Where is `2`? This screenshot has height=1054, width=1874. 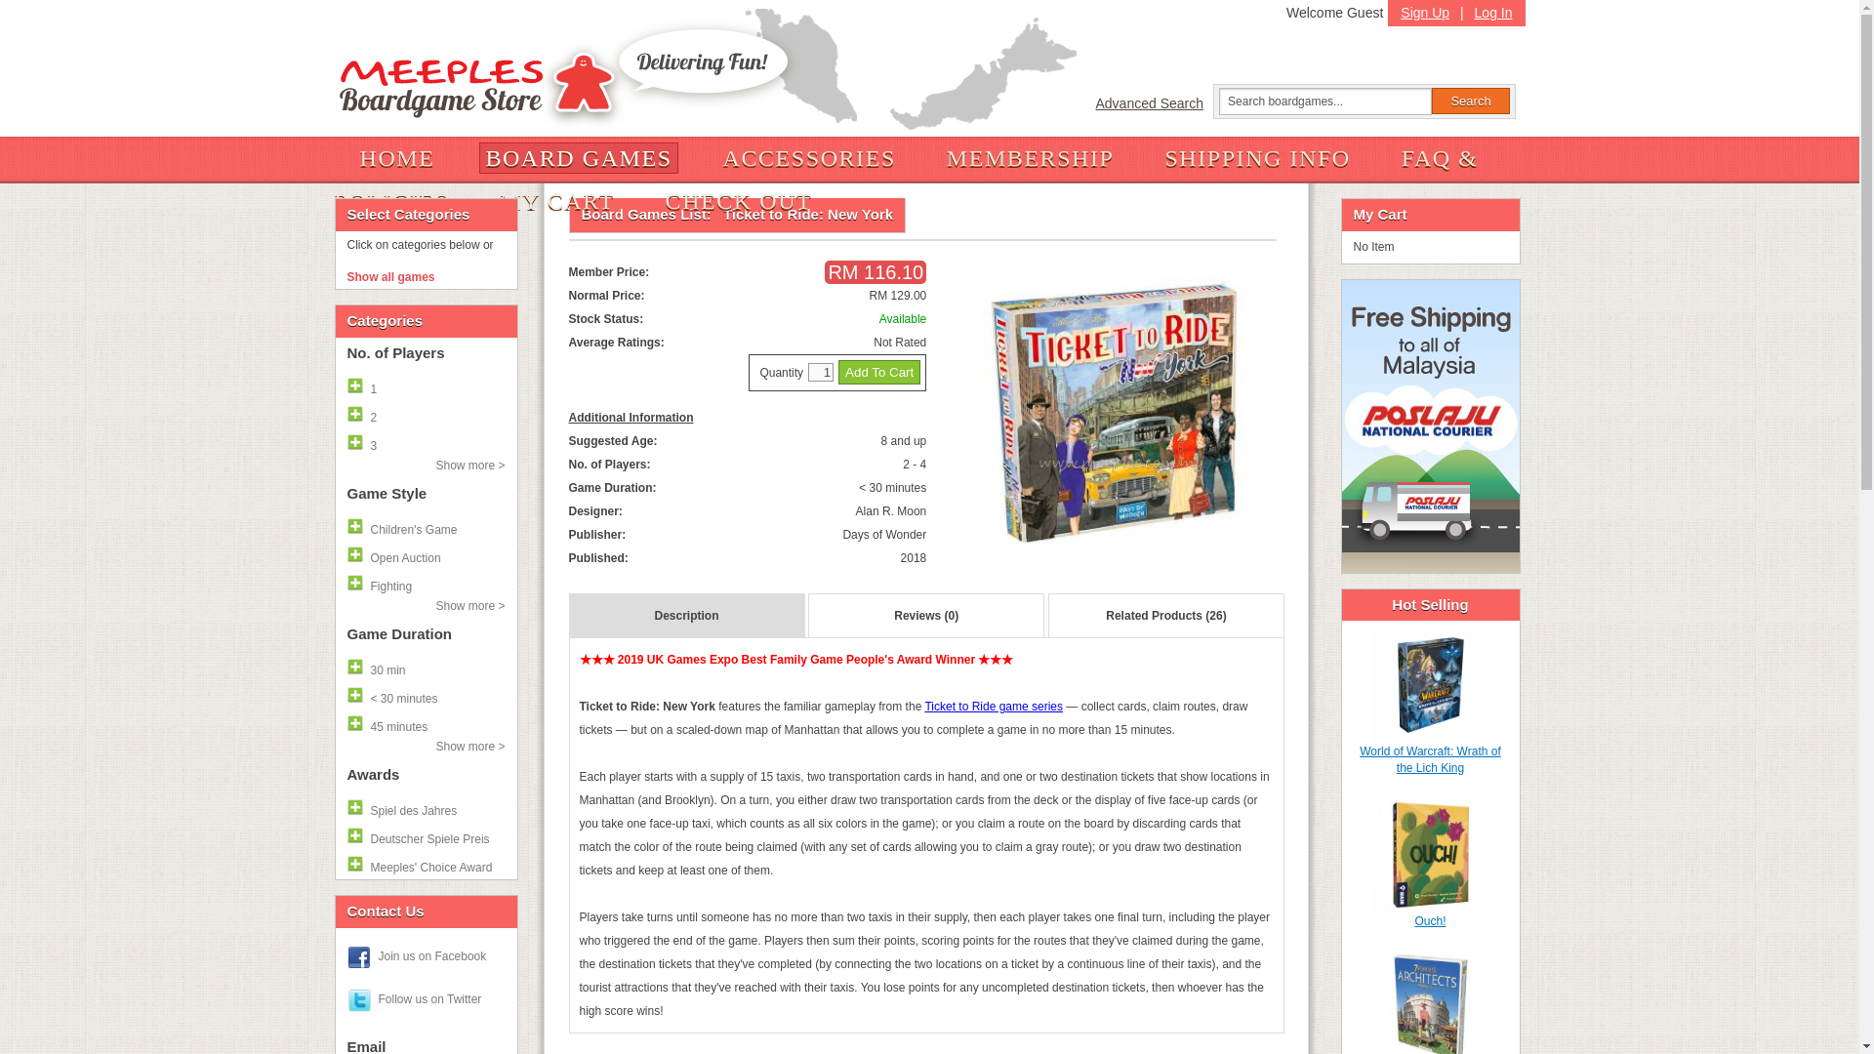
2 is located at coordinates (426, 414).